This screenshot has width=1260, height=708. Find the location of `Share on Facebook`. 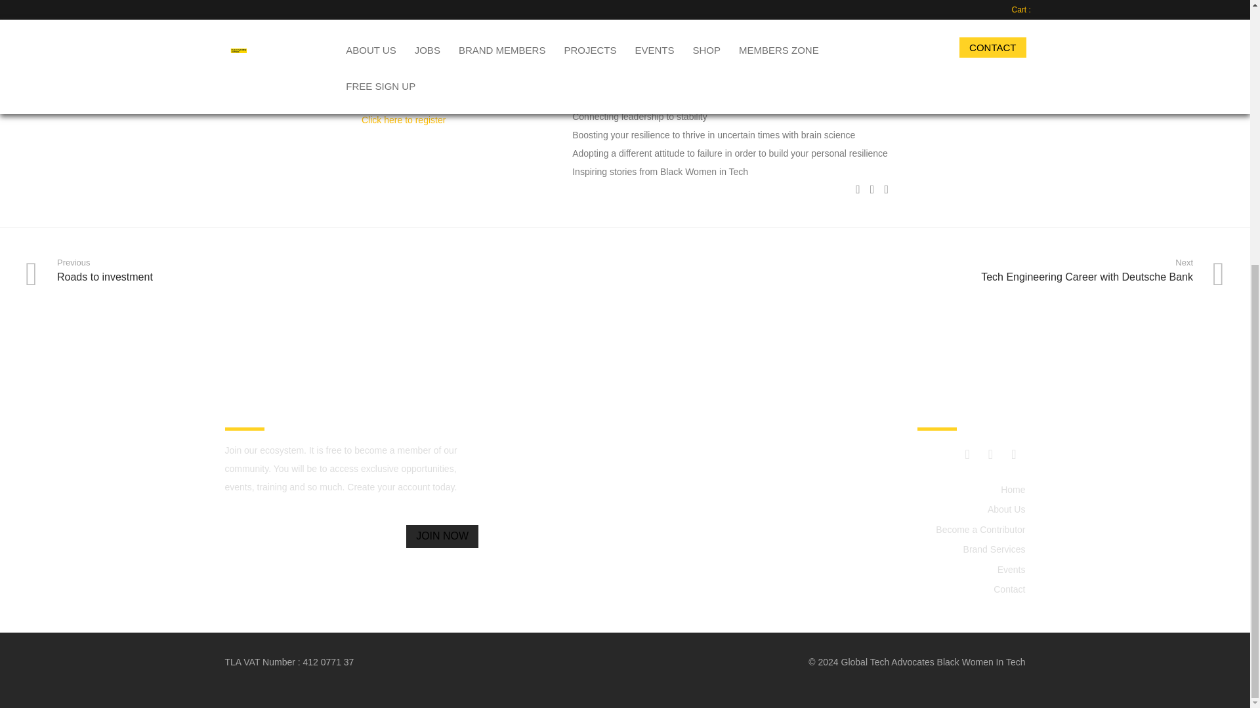

Share on Facebook is located at coordinates (858, 189).